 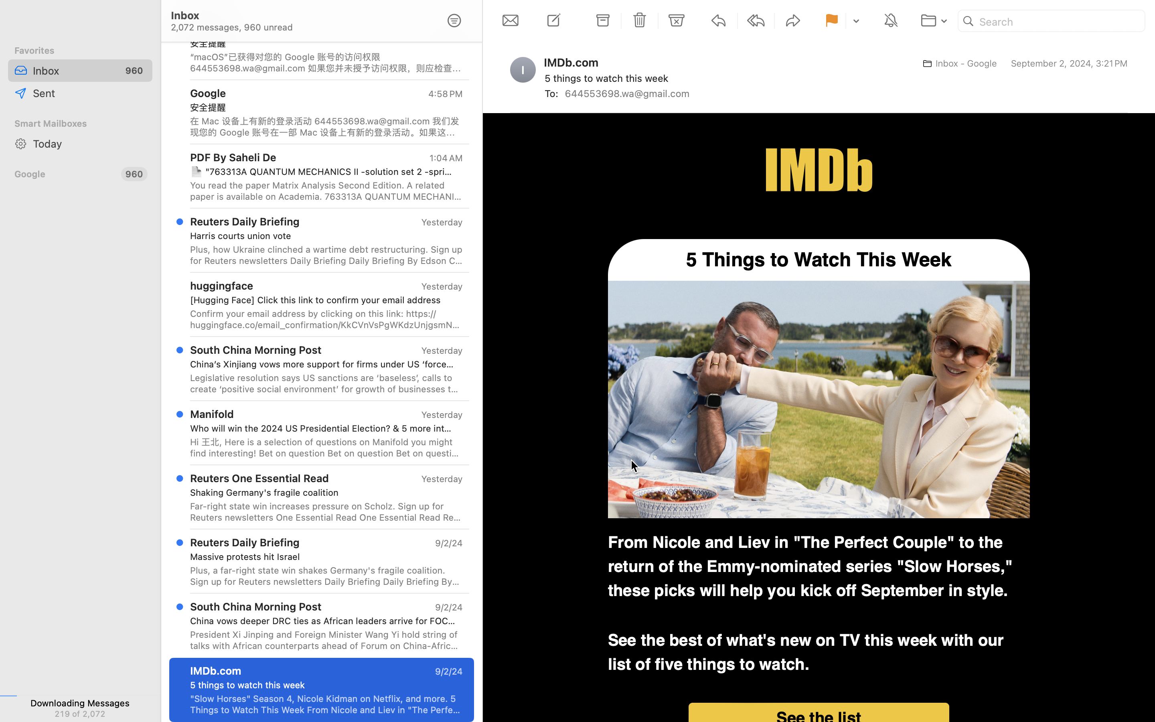 I want to click on Far-right state win increases pressure on Scholz. Sign up for Reuters newsletters One Essential Read One Essential Read Recommended by Edson Caldas, Newsletter Editor Pressure mounts on Scholz Right-wing Alternative for Germany top candidate Bjoern Hoecke on the day of the Thuringia state election. REUTERS/Wolfgang Rattay The Alternative for Germany is on track to become the first far-right party to win a regional election in Germany since World War Two, dealing a blow to parties in Chancellor Olaf Scholz's government. The results are likely to aggravate instability in an already fractious ruling coalition, Chief Correspondent Sarah Marsh reports. The German government's faltering authority could also complicate European policy when the bloc's other major power France is still struggling to form a government. Read the full article Sponsors are not involved in the creation of newsletters or other Reuters news content. Advertise in this newsletter or on Reuters.com Reuters One Essential R, so click(x=326, y=512).